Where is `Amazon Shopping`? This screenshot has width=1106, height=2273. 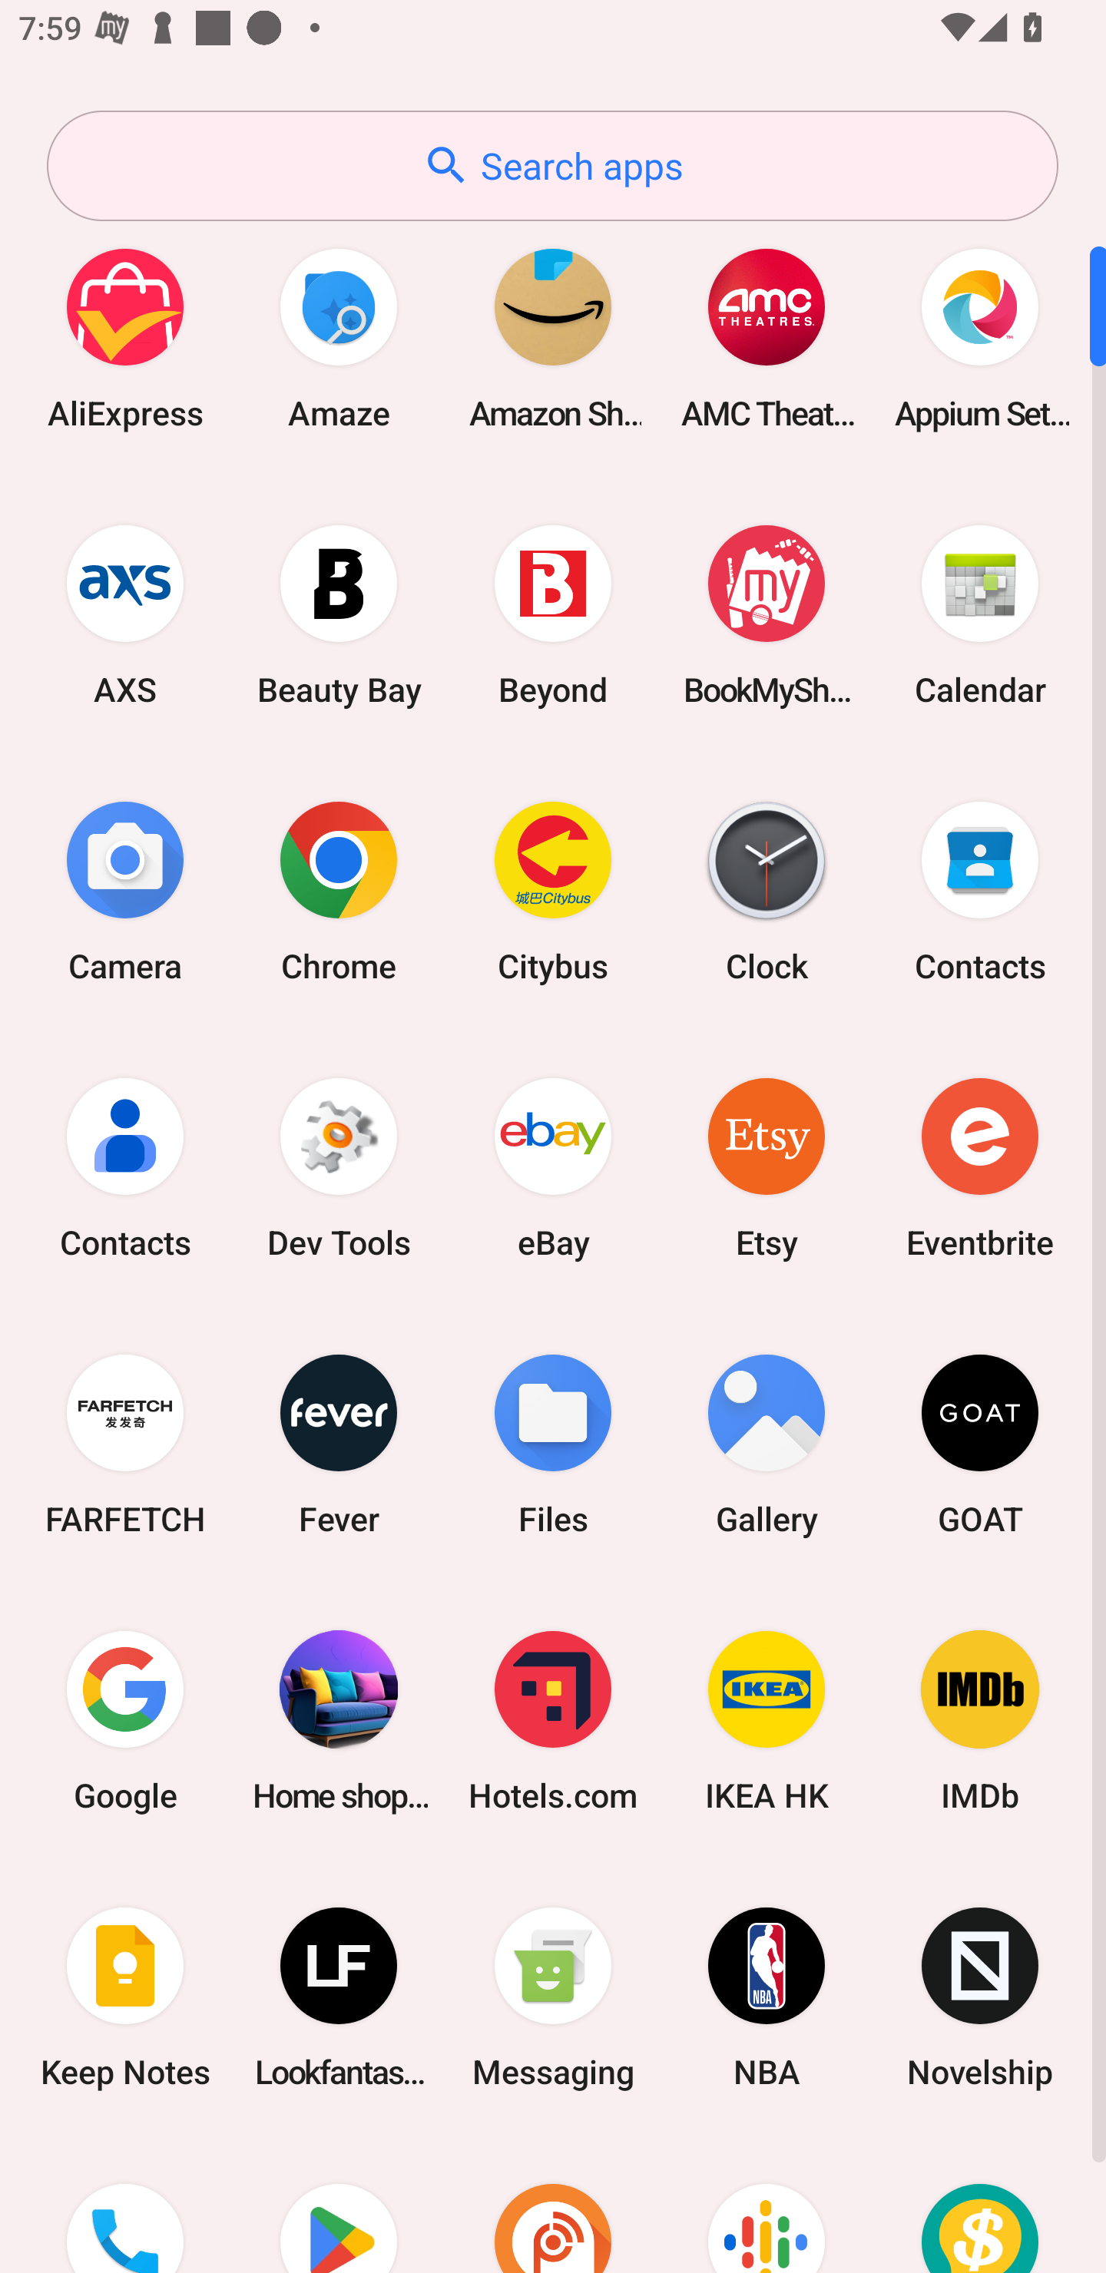 Amazon Shopping is located at coordinates (553, 338).